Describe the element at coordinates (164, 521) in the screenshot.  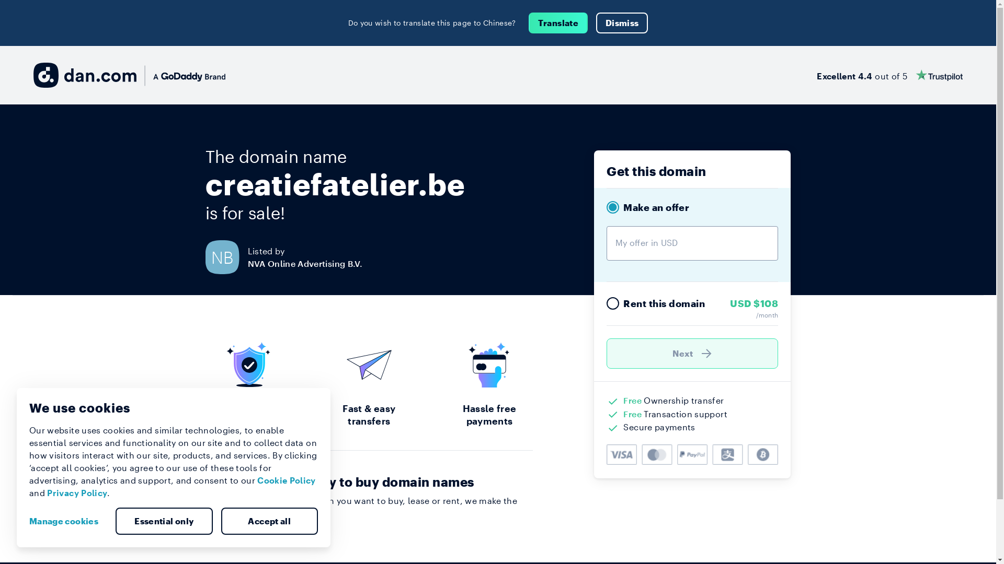
I see `Essential only` at that location.